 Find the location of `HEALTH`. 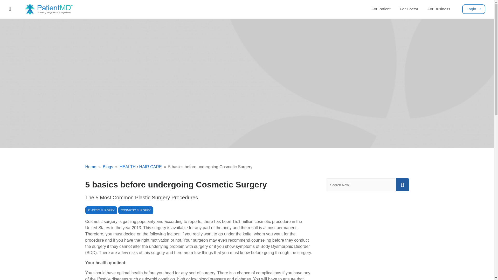

HEALTH is located at coordinates (124, 167).